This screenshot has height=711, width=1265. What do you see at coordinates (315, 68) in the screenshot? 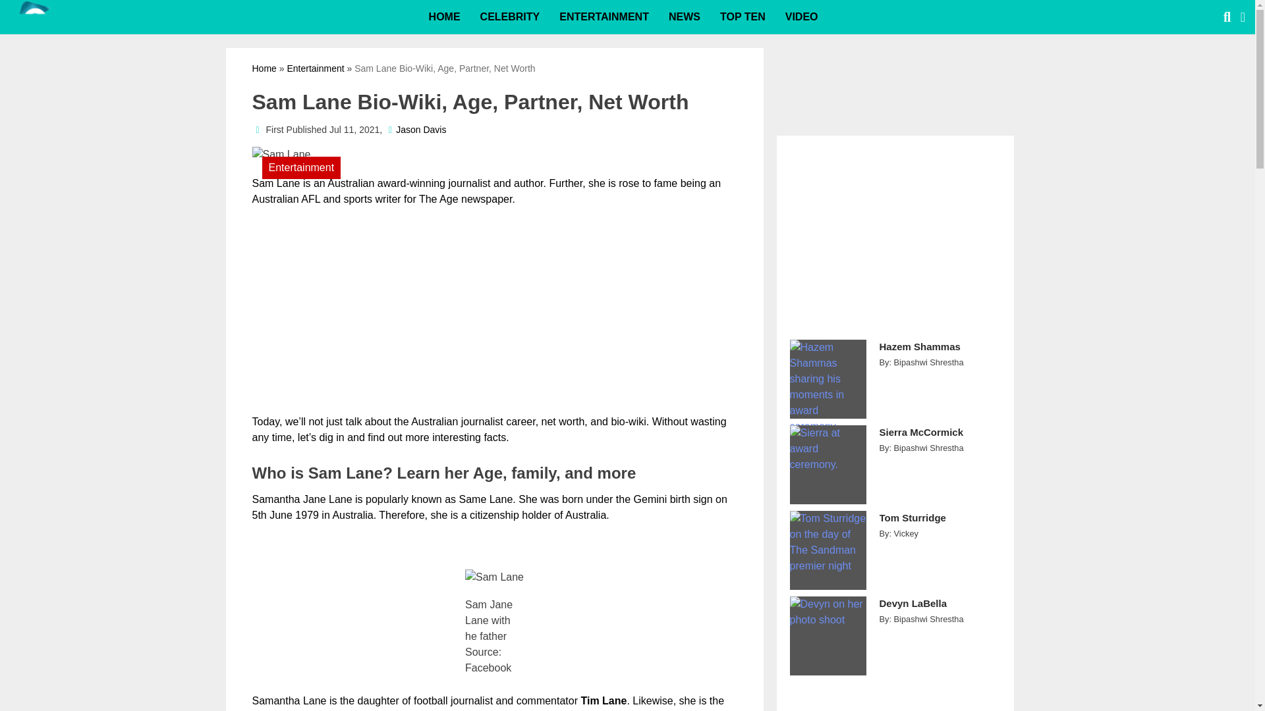
I see `Entertainment` at bounding box center [315, 68].